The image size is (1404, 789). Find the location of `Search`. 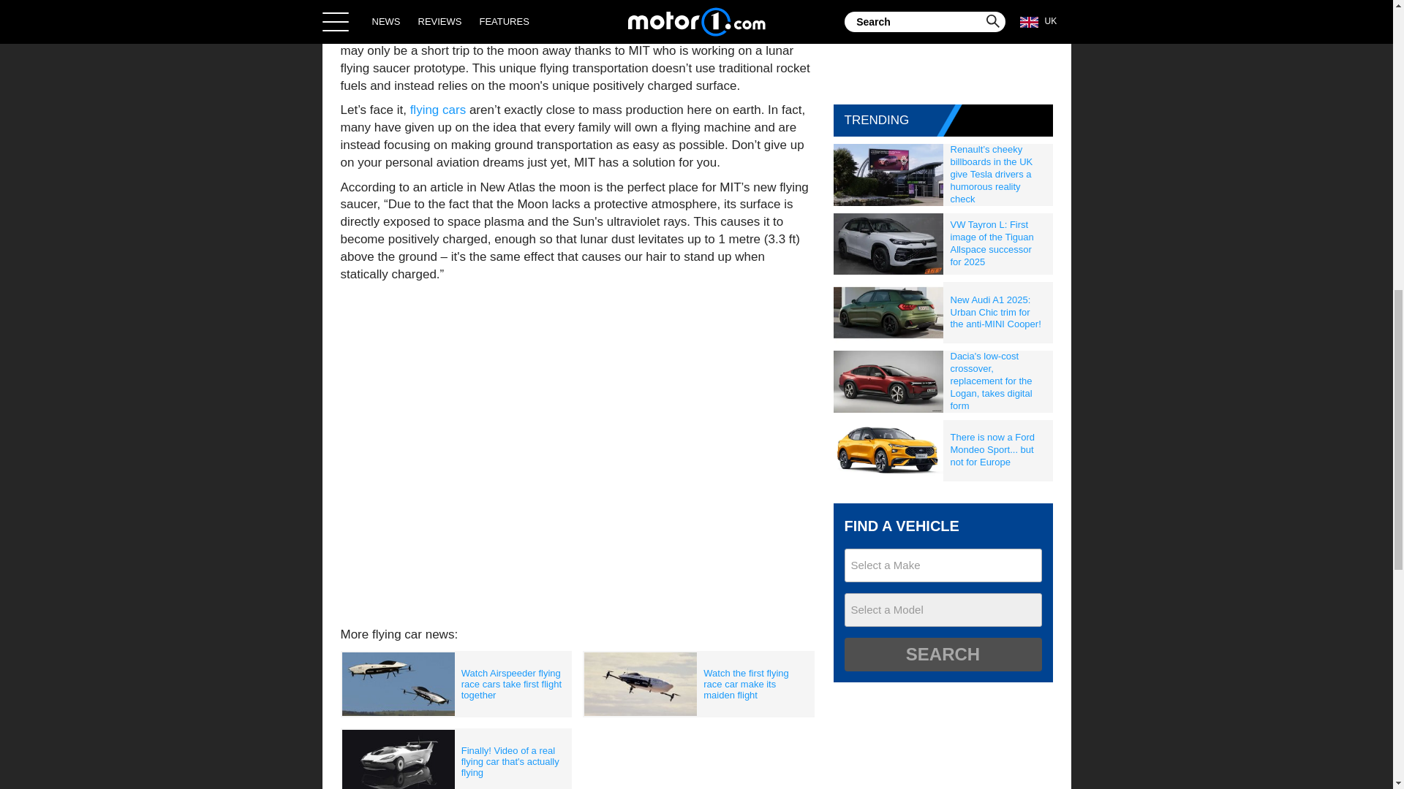

Search is located at coordinates (942, 655).